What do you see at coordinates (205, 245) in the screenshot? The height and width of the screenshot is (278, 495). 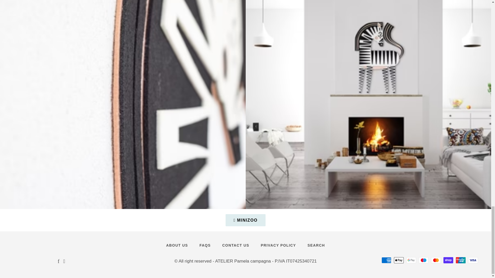 I see `FAQS` at bounding box center [205, 245].